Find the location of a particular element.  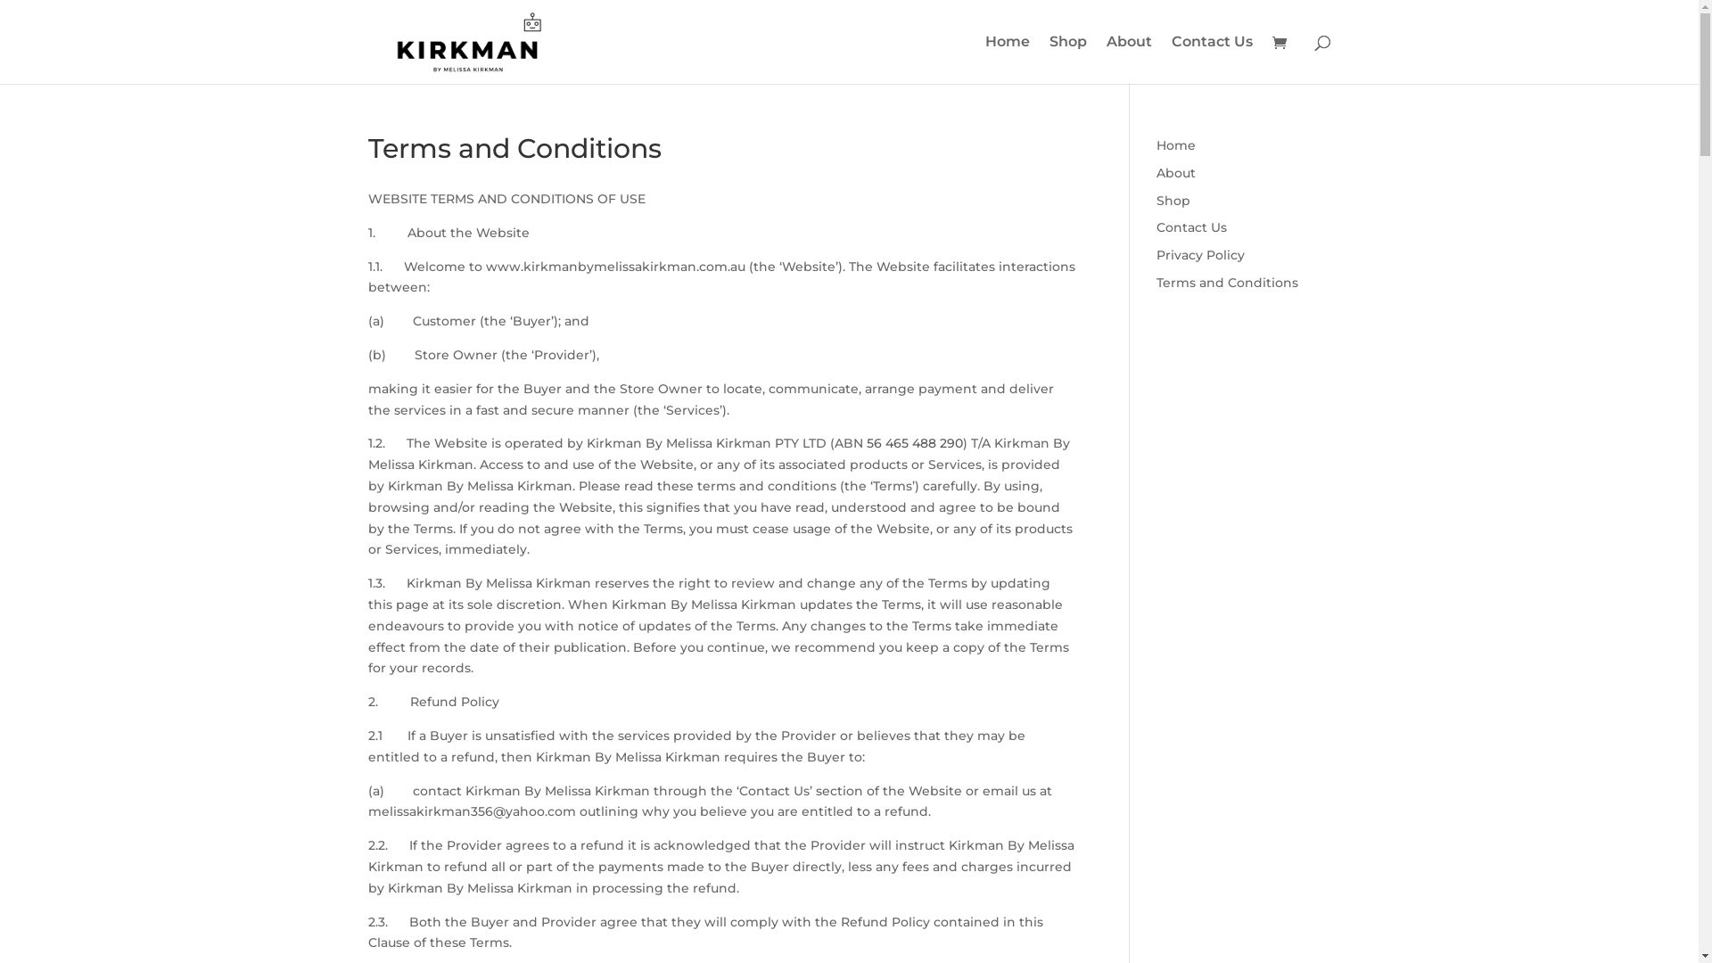

Shop is located at coordinates (1173, 201).